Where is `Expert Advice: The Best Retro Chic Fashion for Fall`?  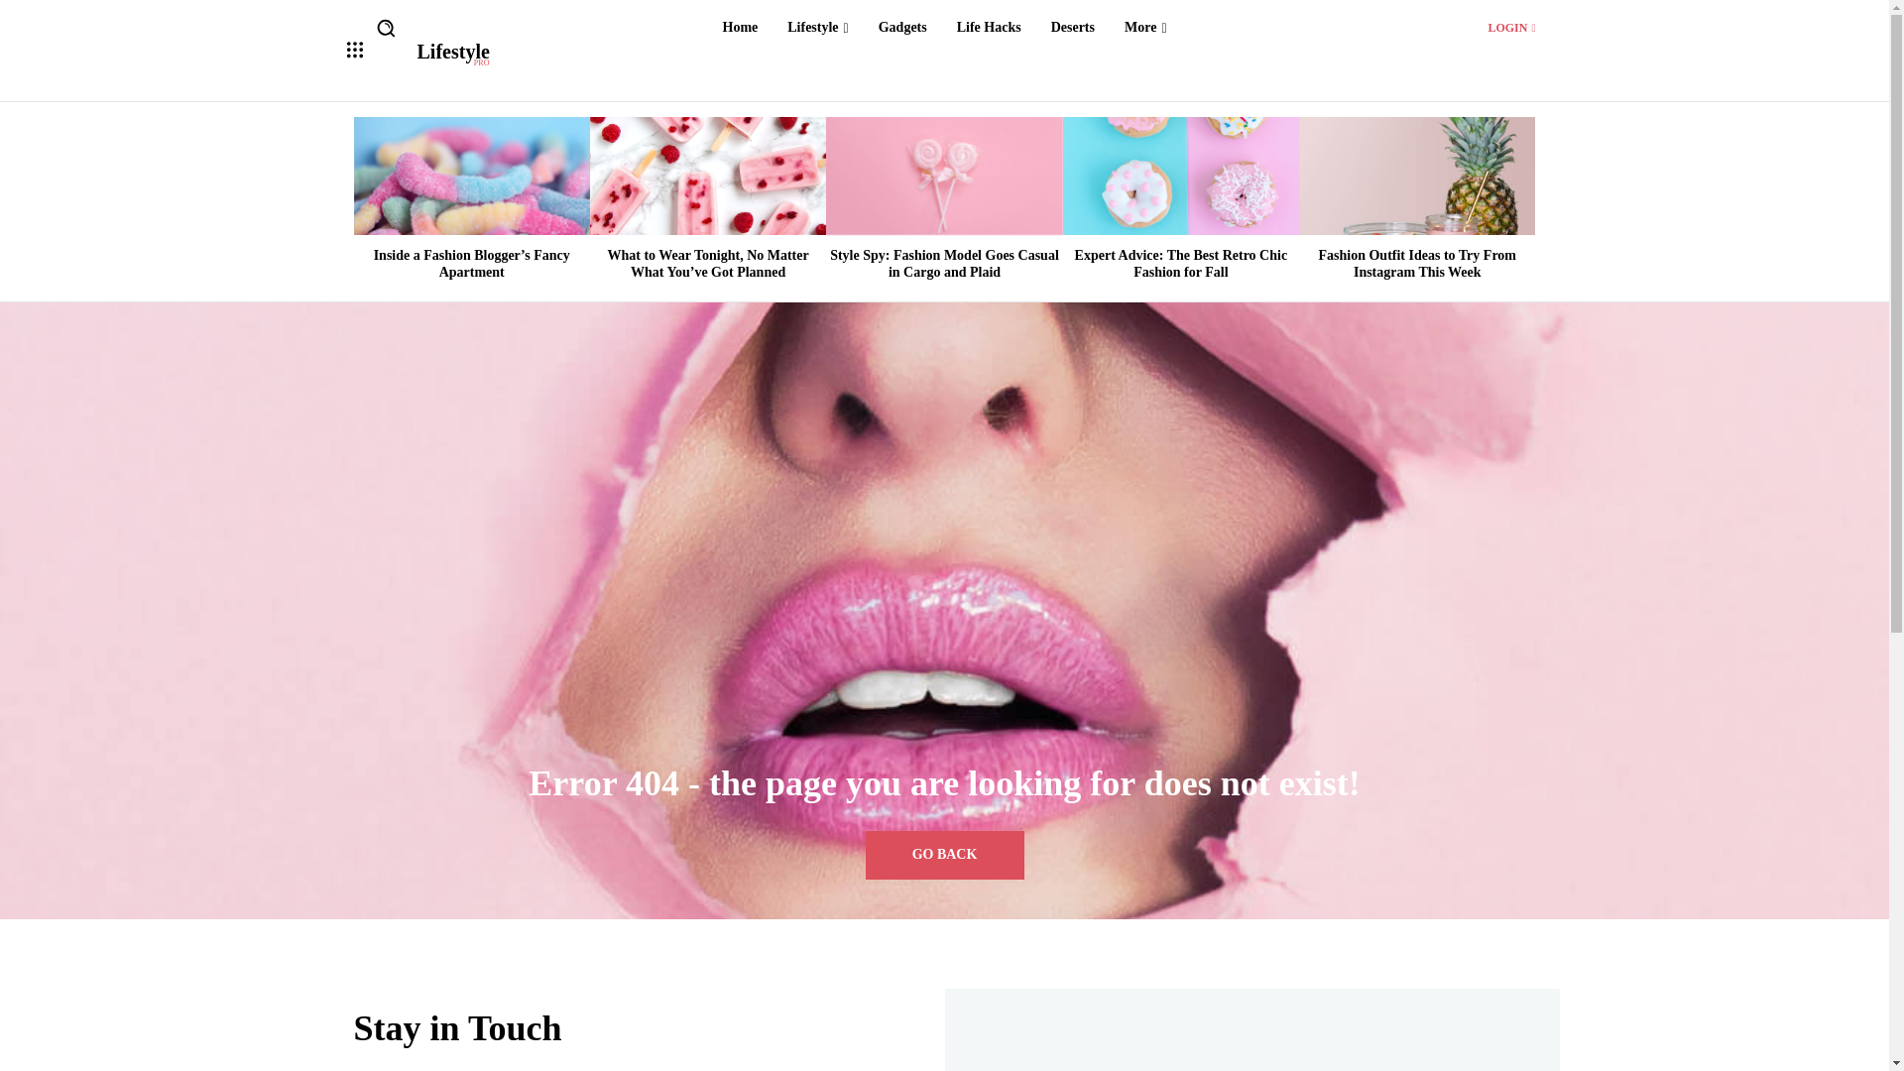 Expert Advice: The Best Retro Chic Fashion for Fall is located at coordinates (1510, 27).